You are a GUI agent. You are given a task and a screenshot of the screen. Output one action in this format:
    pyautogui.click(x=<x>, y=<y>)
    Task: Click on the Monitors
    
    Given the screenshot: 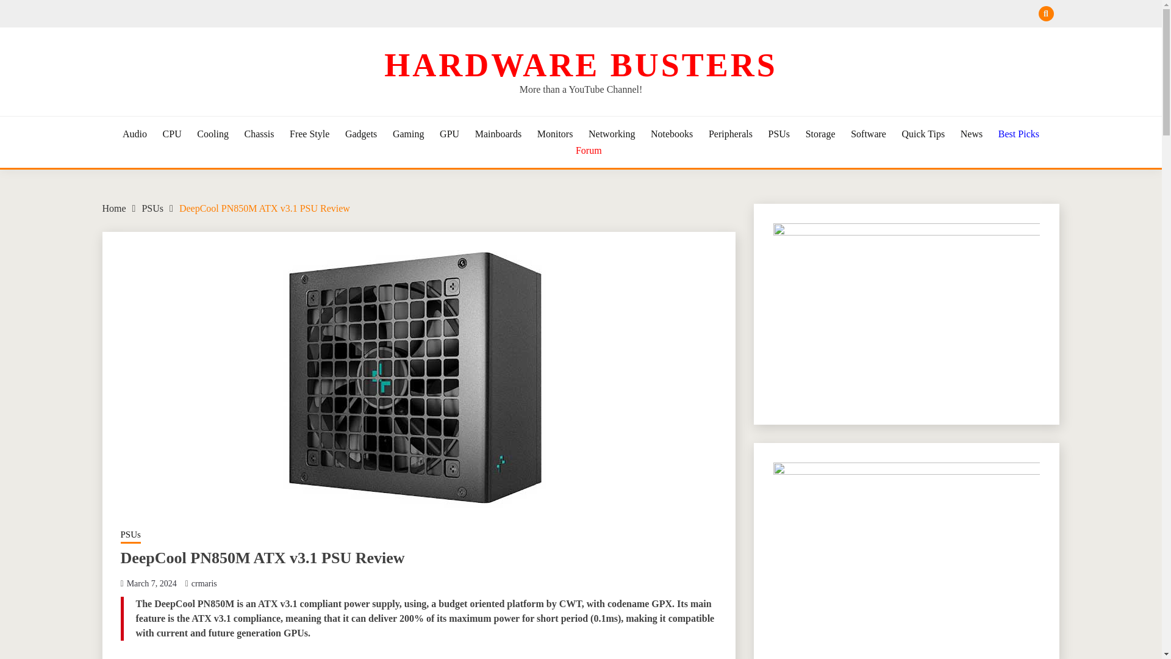 What is the action you would take?
    pyautogui.click(x=555, y=134)
    